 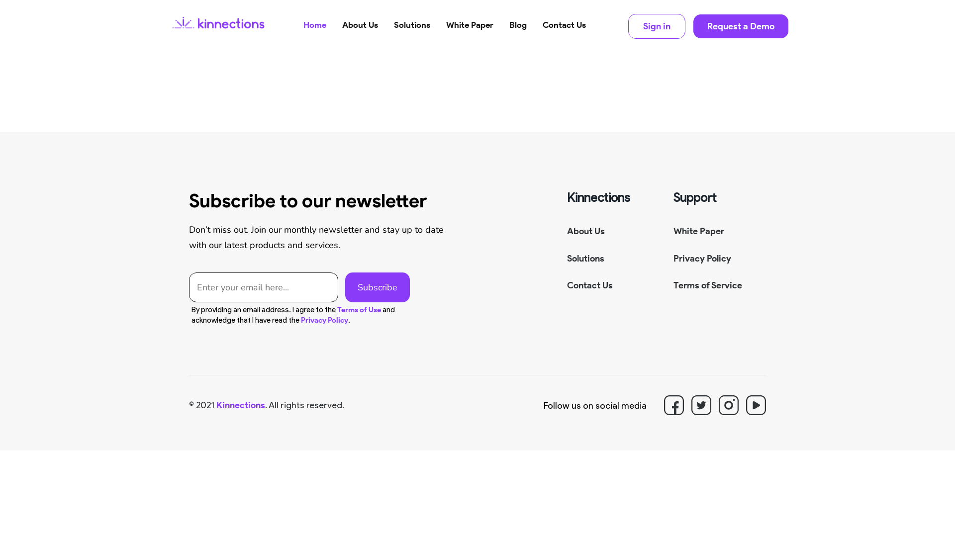 What do you see at coordinates (564, 33) in the screenshot?
I see `Contact Us` at bounding box center [564, 33].